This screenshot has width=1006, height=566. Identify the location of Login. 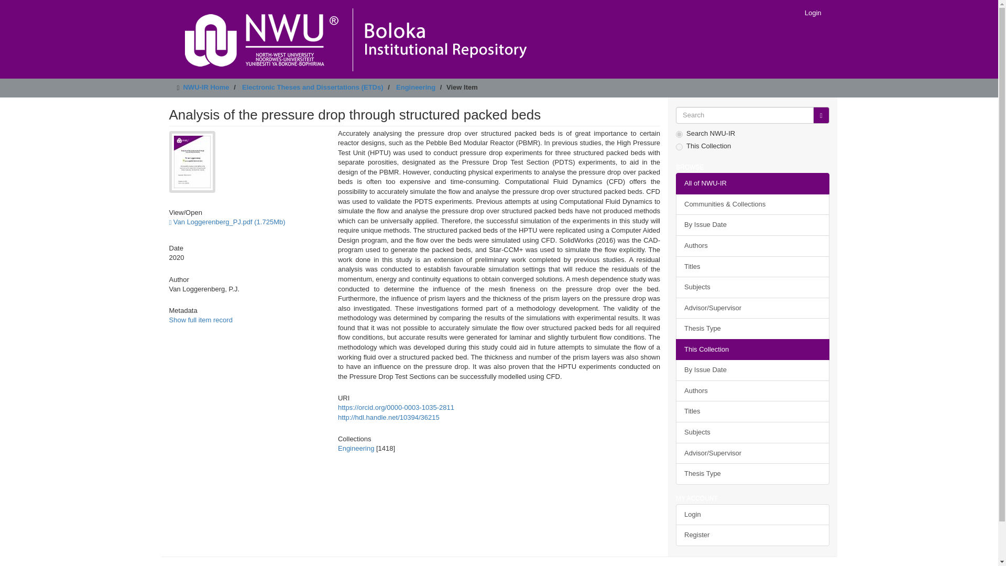
(752, 515).